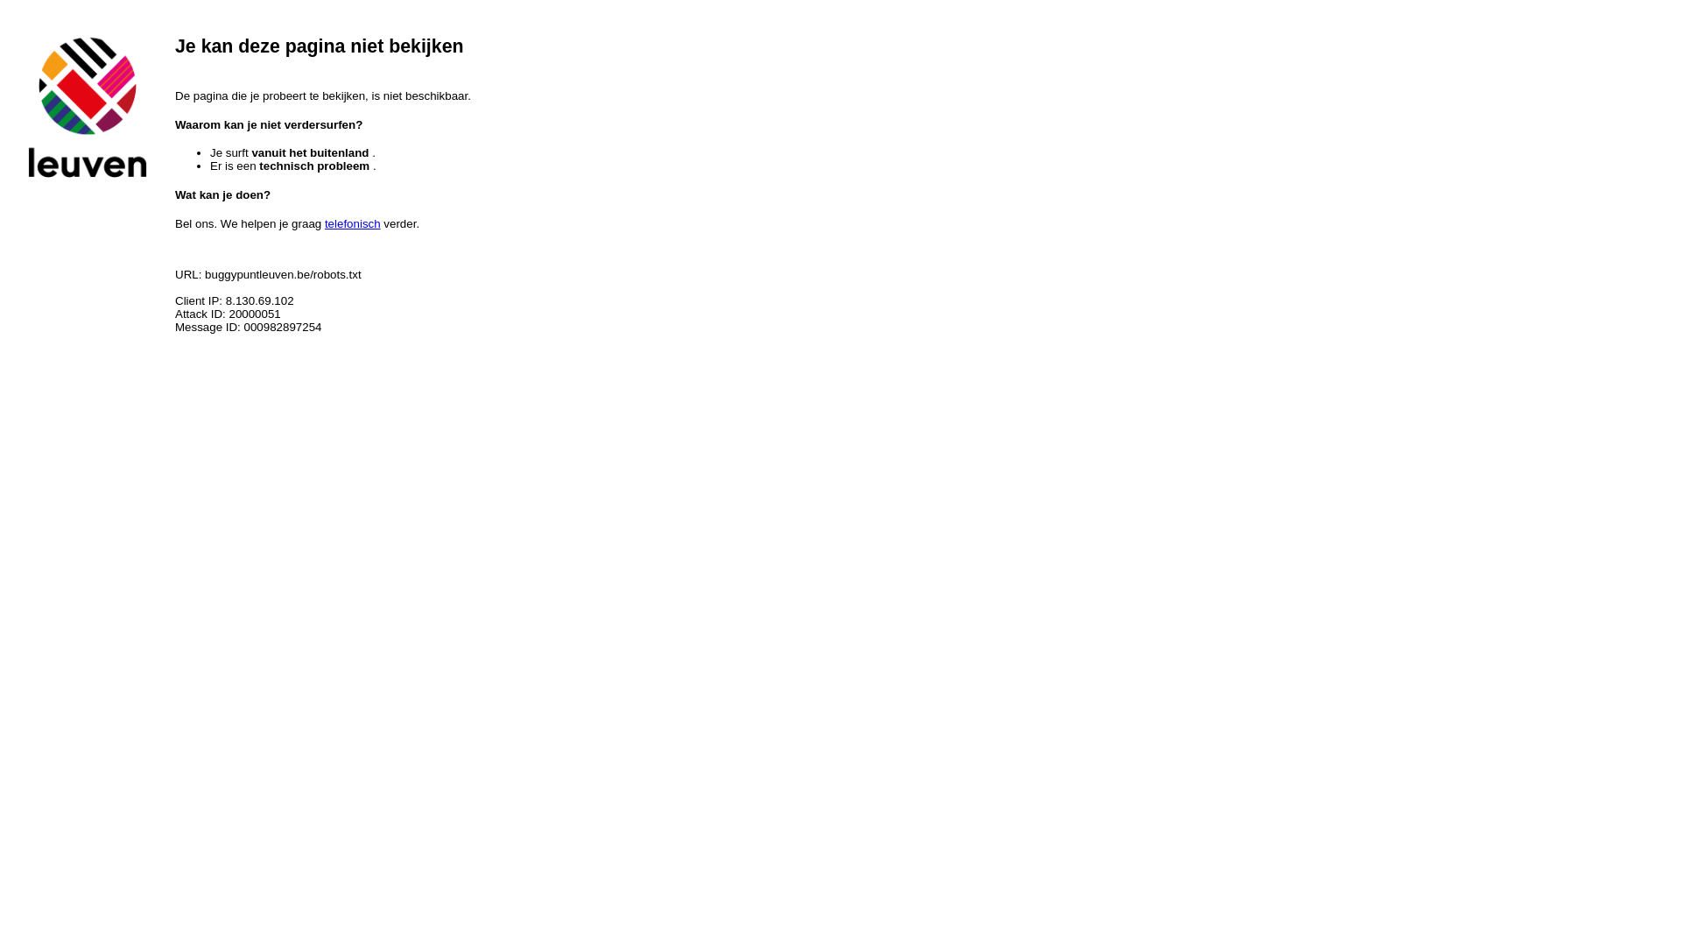 Image resolution: width=1681 pixels, height=946 pixels. What do you see at coordinates (353, 224) in the screenshot?
I see `telefonisch` at bounding box center [353, 224].